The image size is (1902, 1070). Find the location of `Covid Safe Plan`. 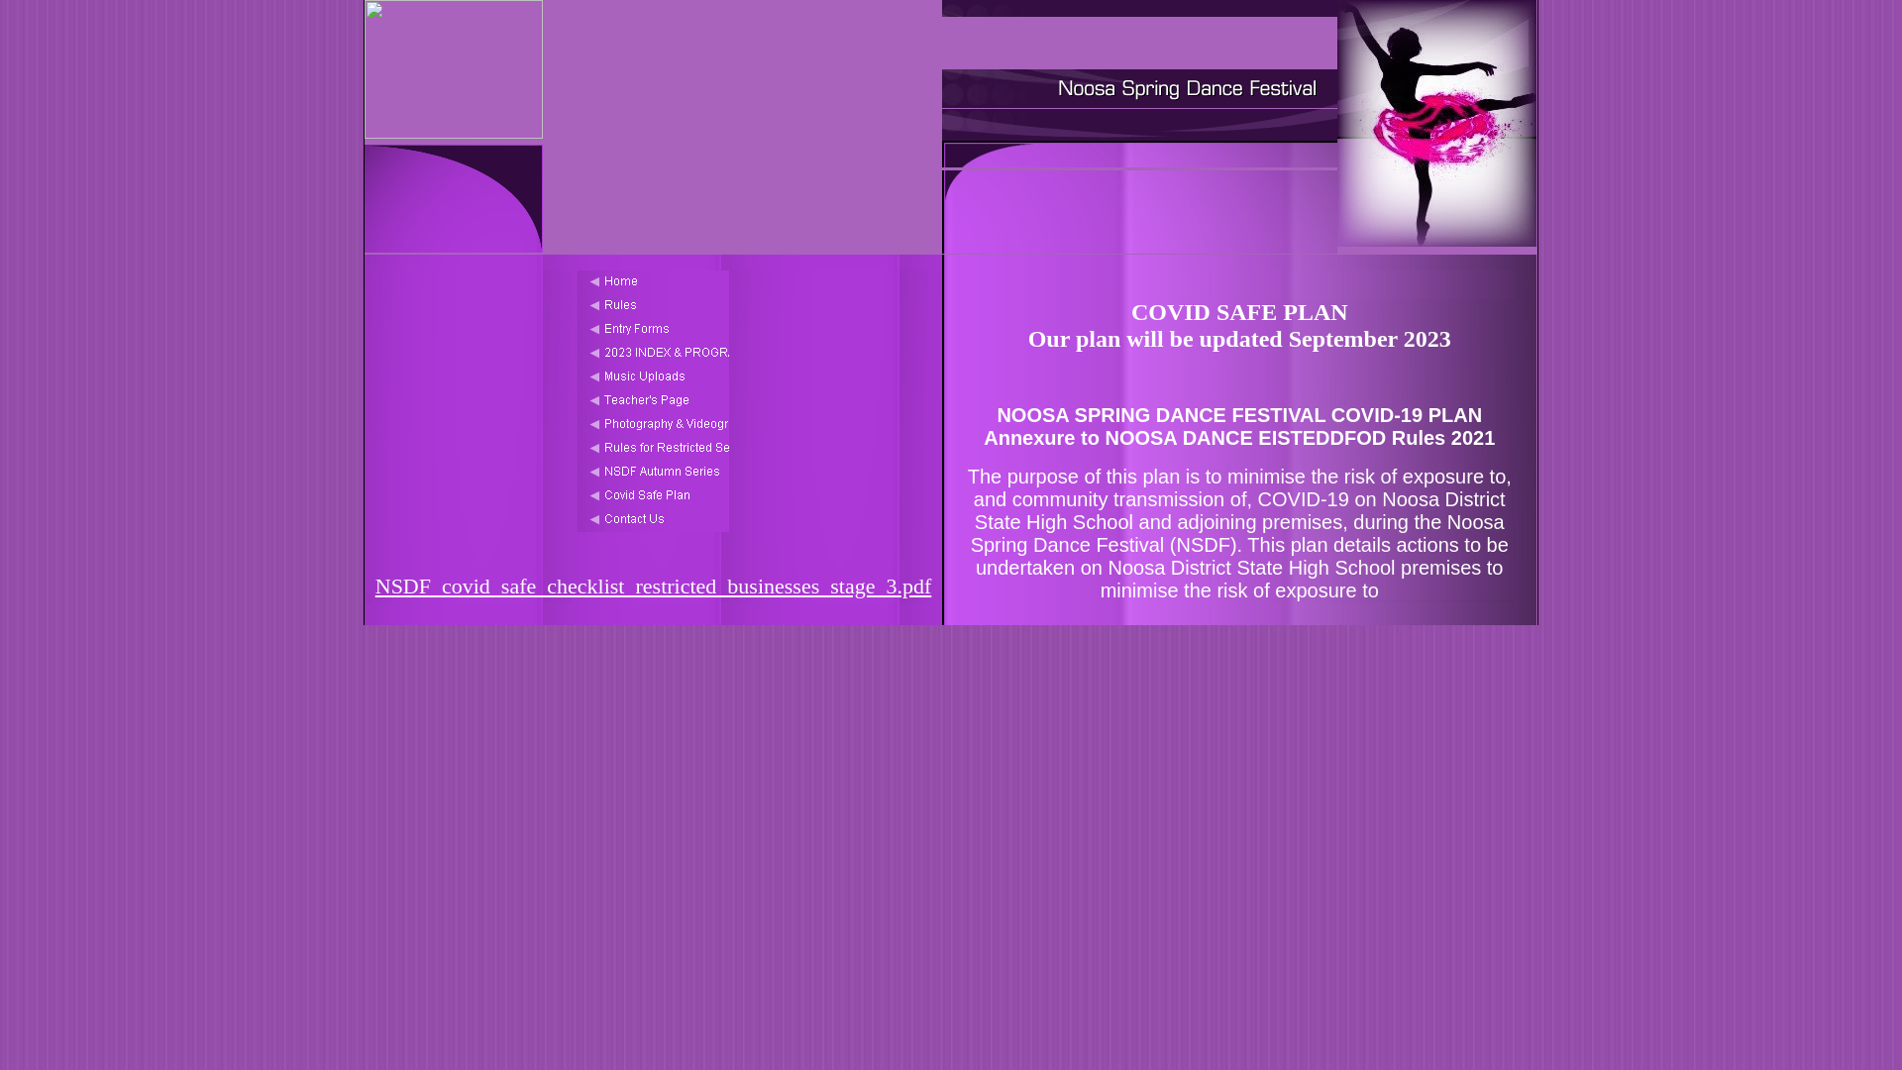

Covid Safe Plan is located at coordinates (654, 496).